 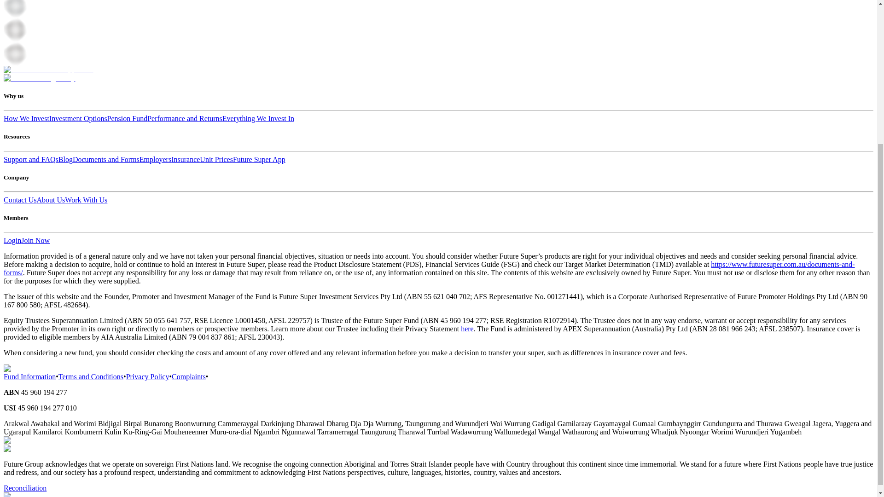 What do you see at coordinates (20, 200) in the screenshot?
I see `Contact Us` at bounding box center [20, 200].